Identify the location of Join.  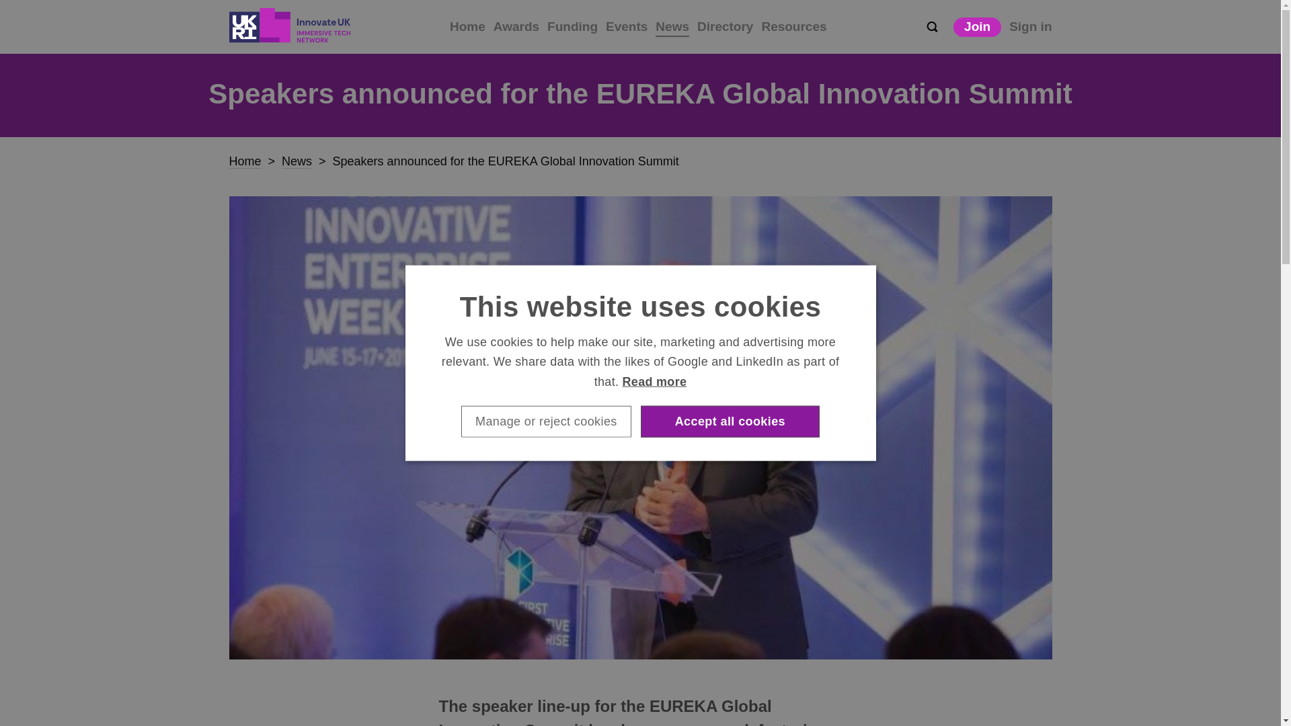
(978, 27).